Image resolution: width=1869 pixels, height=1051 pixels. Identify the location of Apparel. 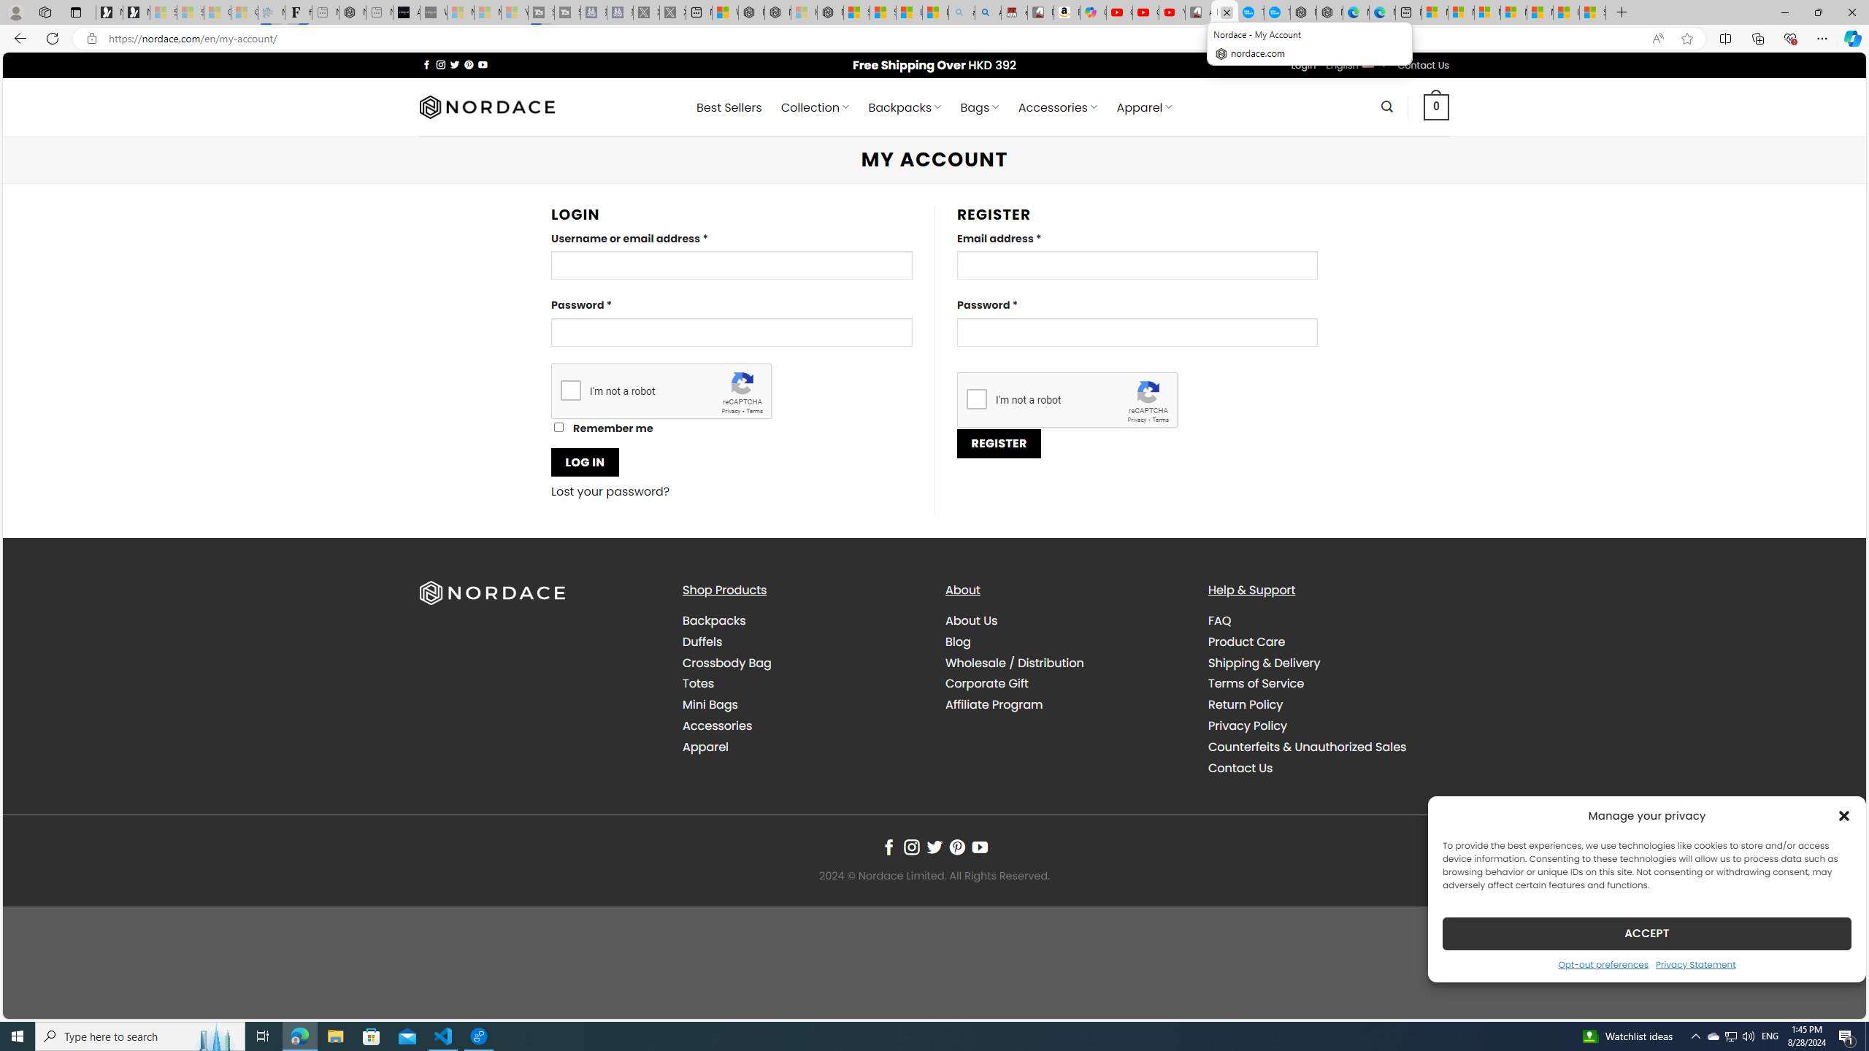
(705, 746).